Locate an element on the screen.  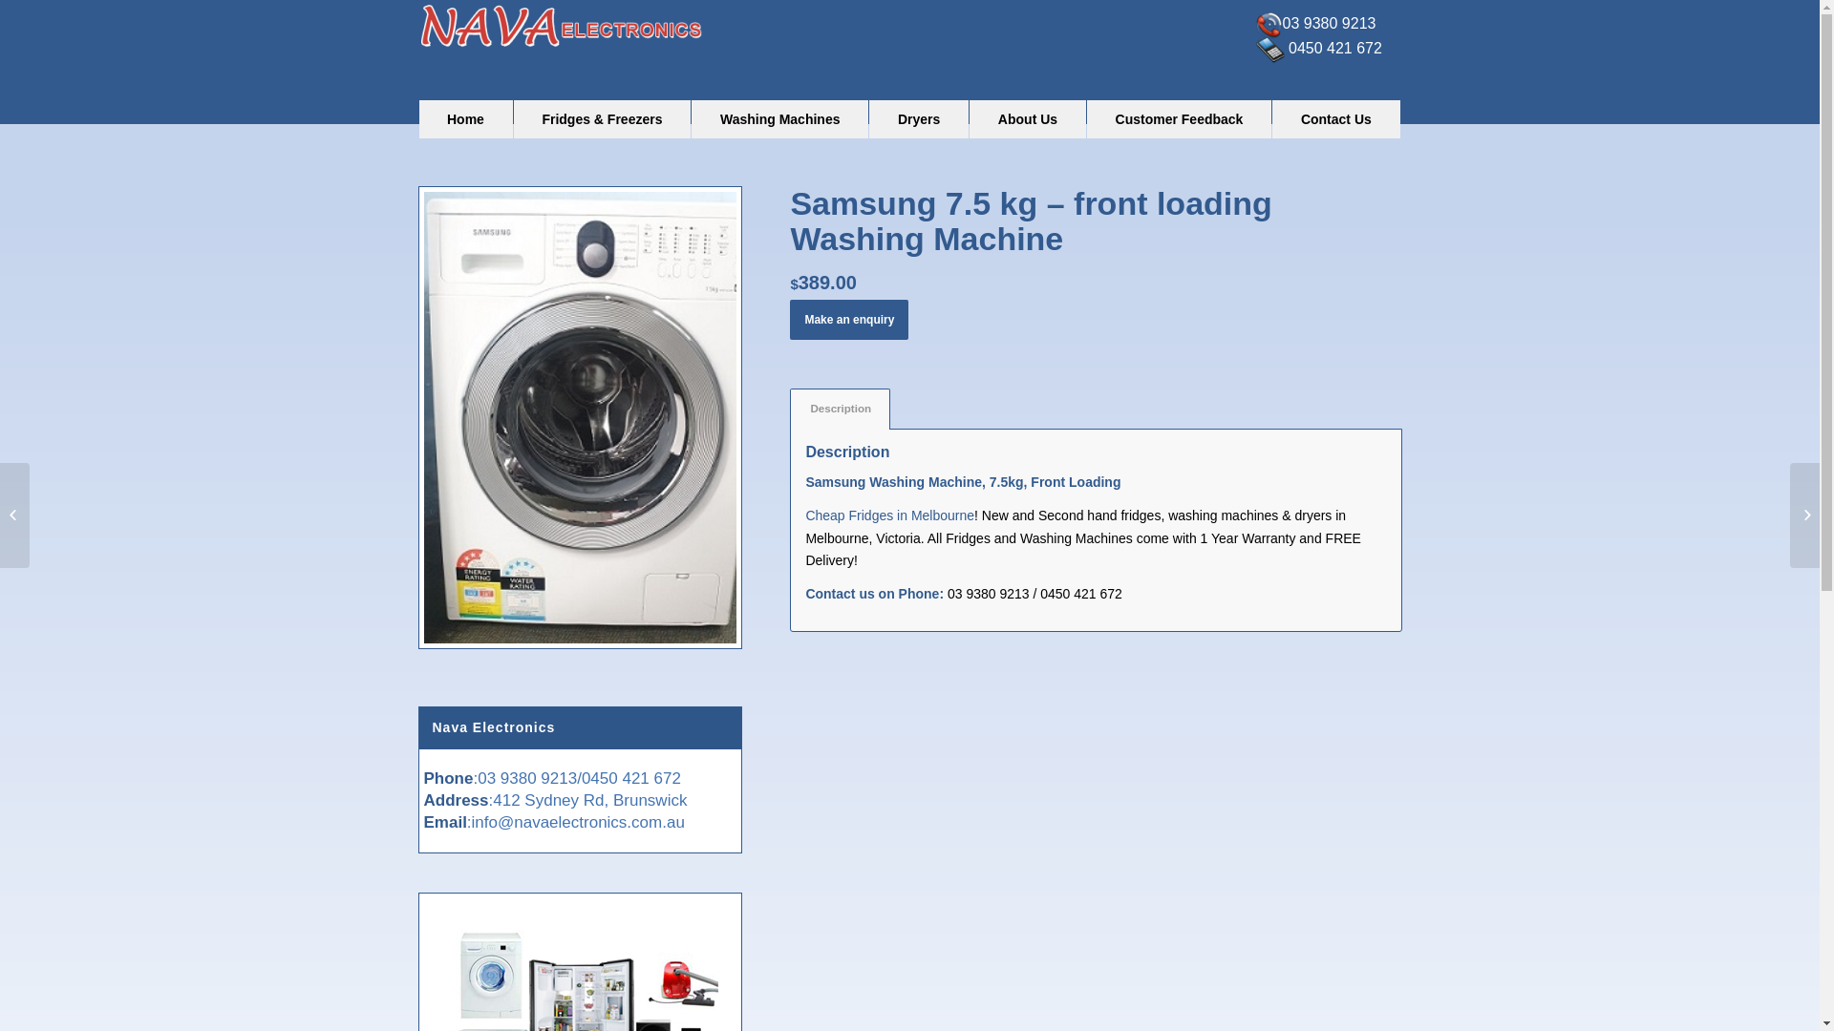
Customer Feedback is located at coordinates (1179, 119).